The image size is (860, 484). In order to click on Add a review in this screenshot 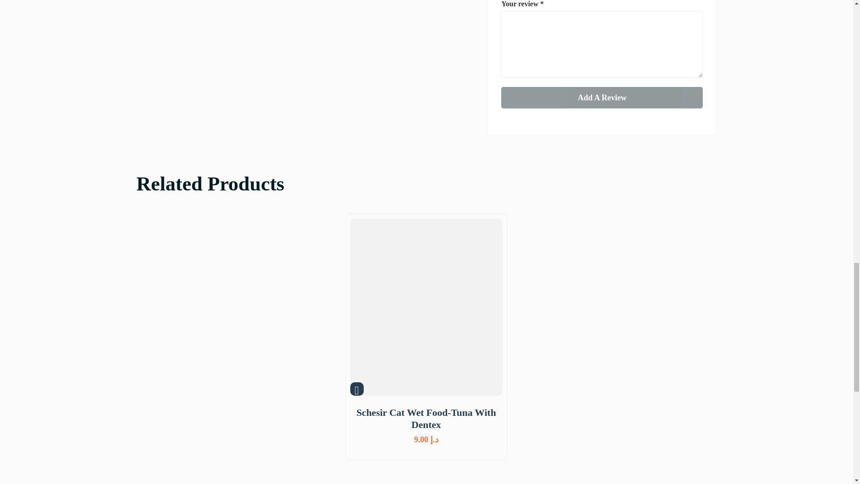, I will do `click(602, 98)`.